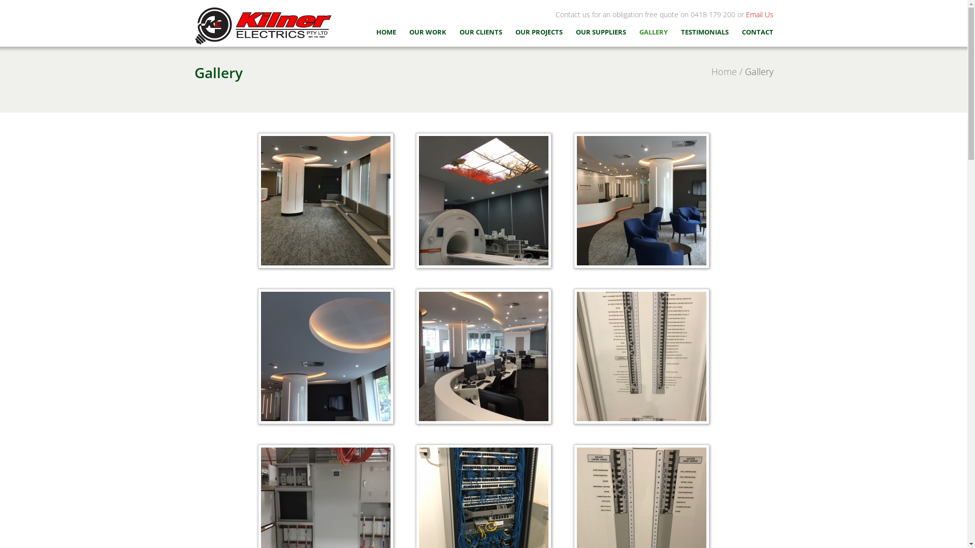 Image resolution: width=975 pixels, height=548 pixels. Describe the element at coordinates (704, 32) in the screenshot. I see `TESTIMONIALS` at that location.